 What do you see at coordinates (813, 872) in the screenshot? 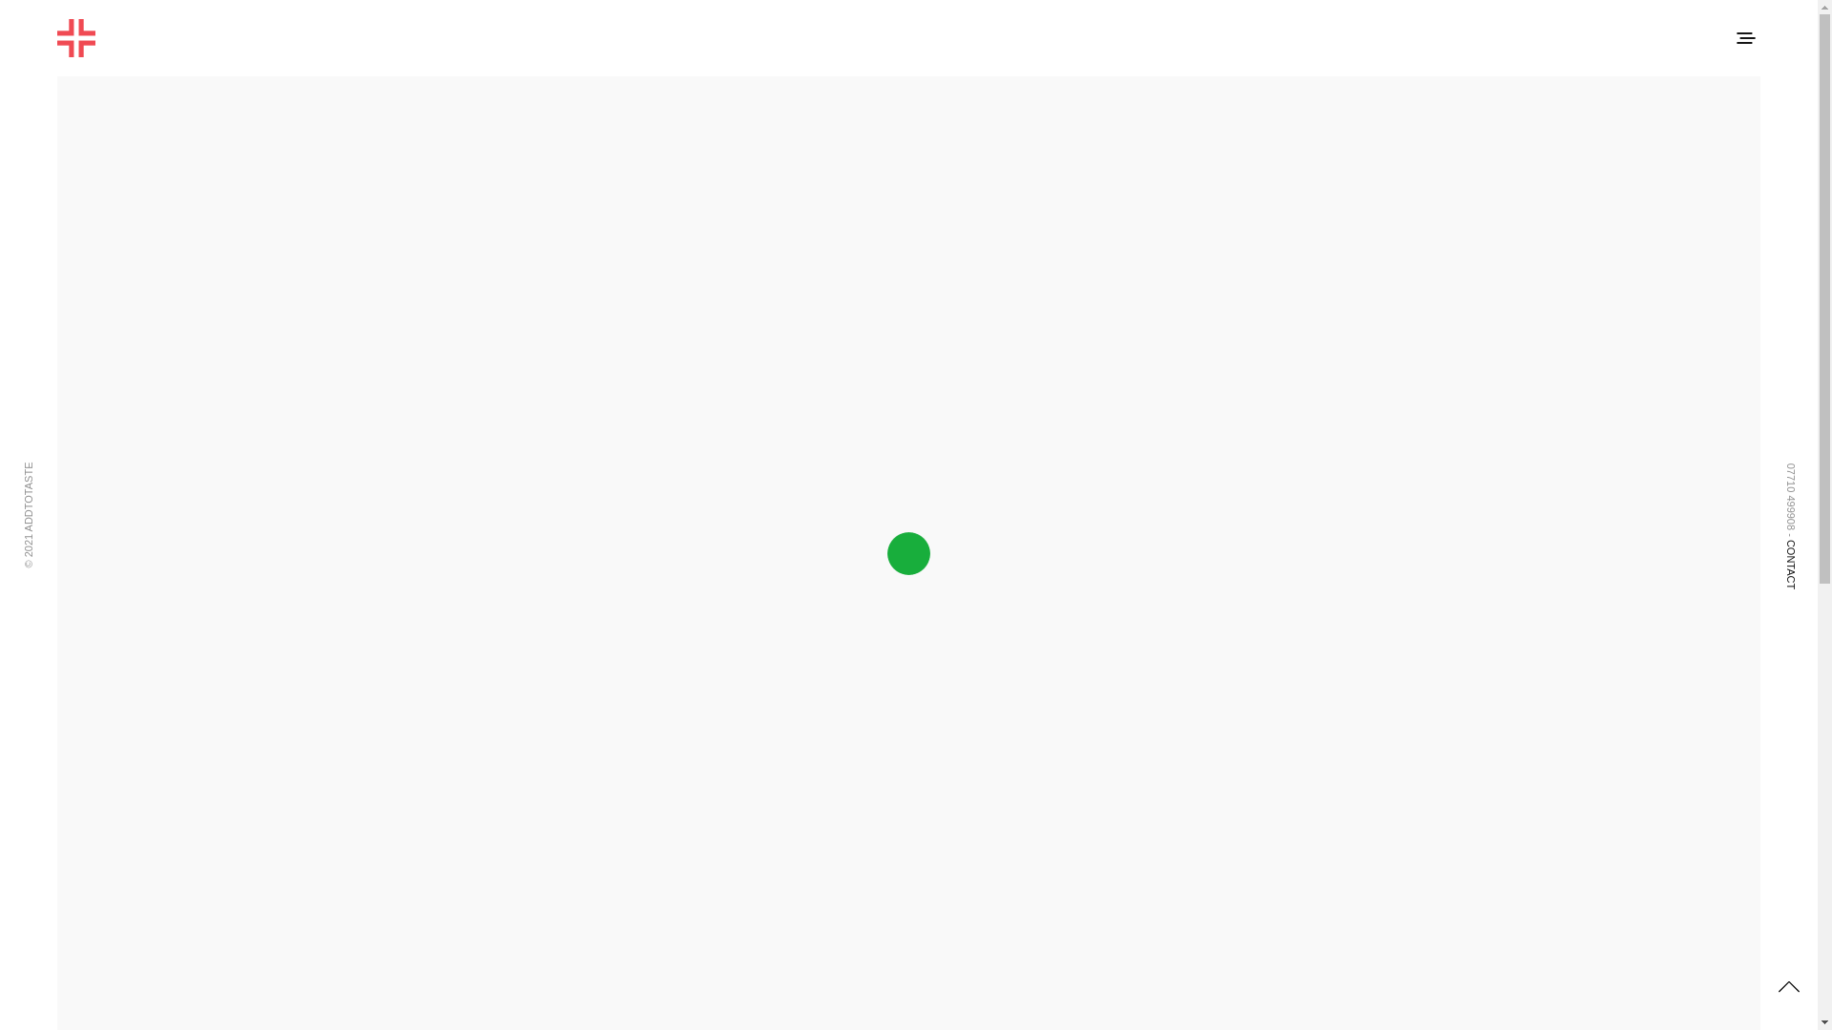
I see `book of ra player` at bounding box center [813, 872].